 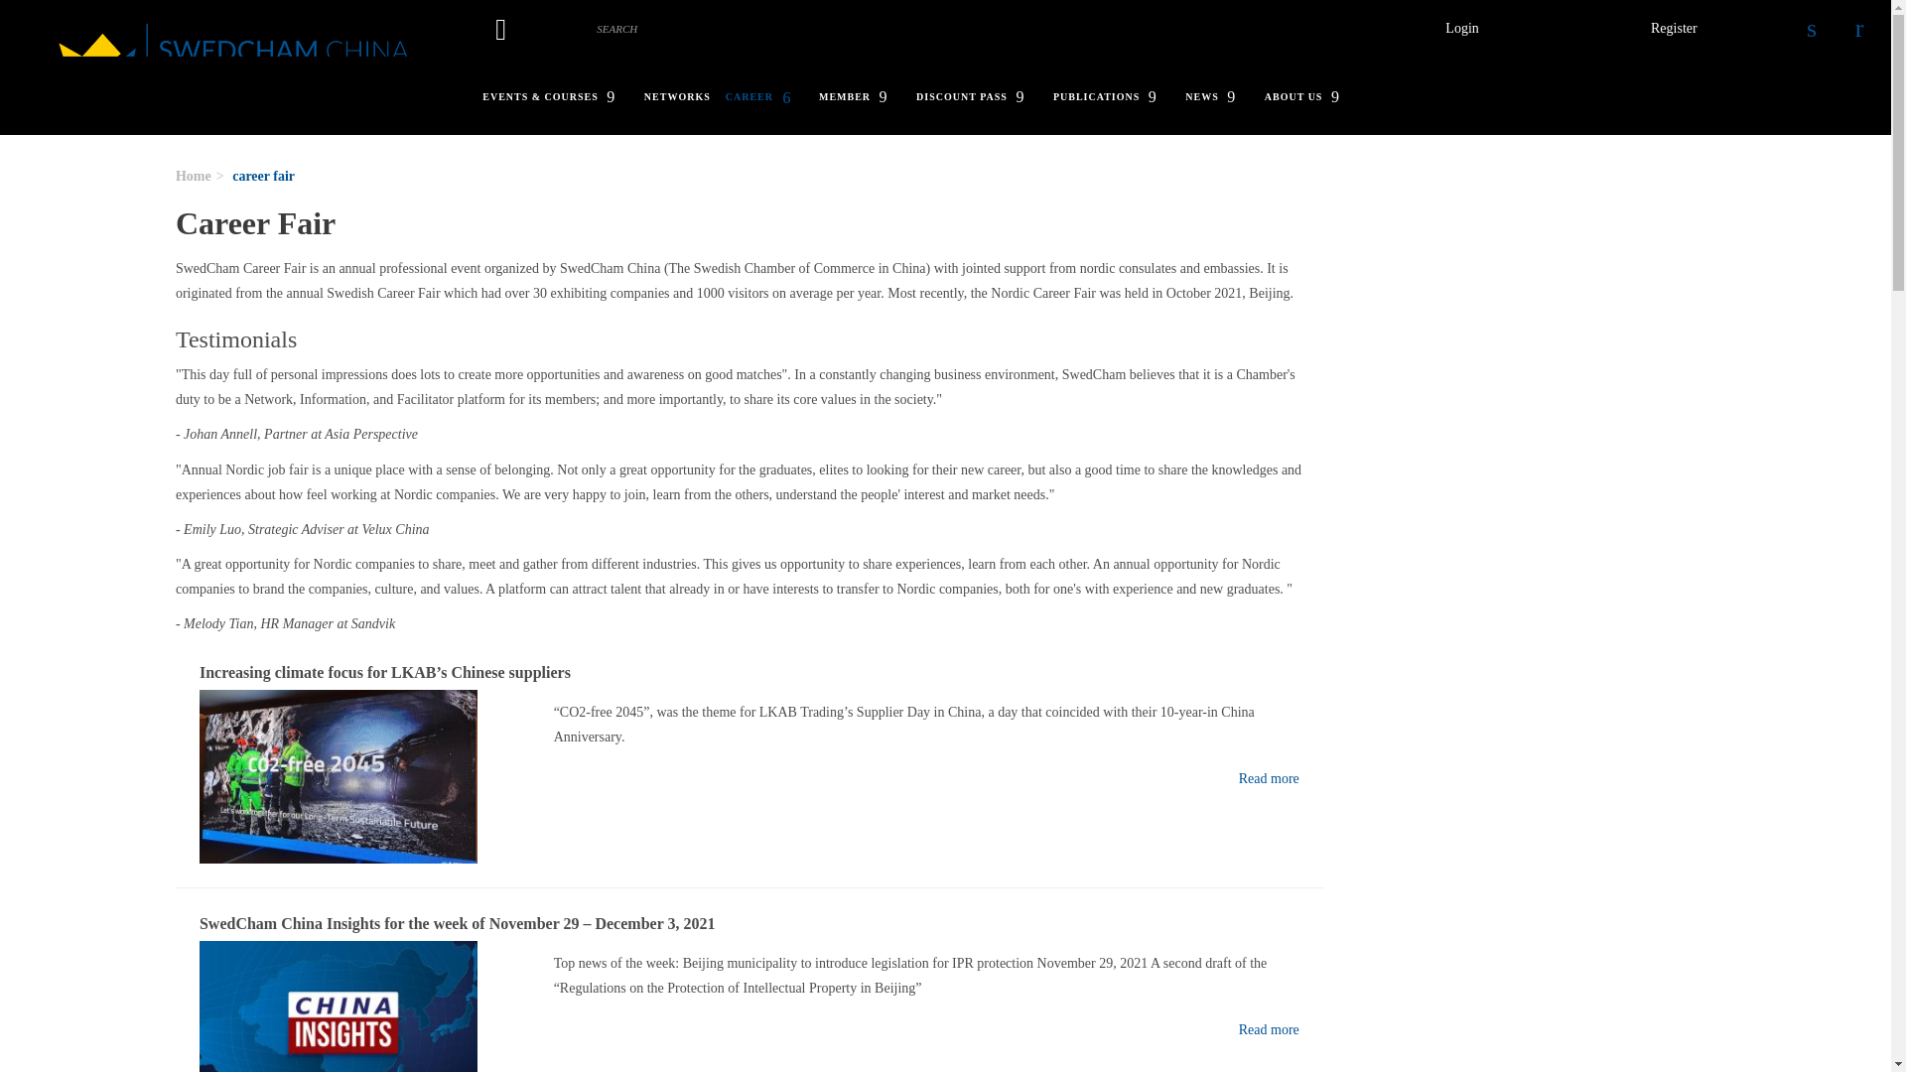 What do you see at coordinates (772, 97) in the screenshot?
I see `CAREER` at bounding box center [772, 97].